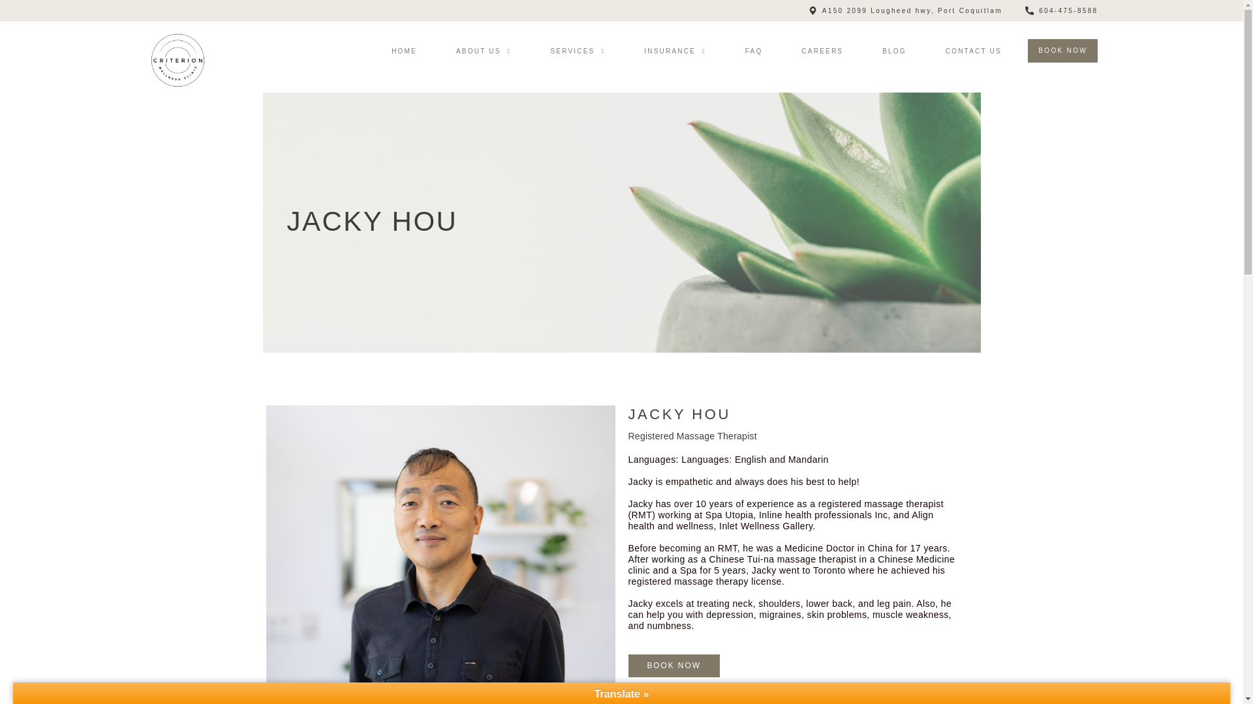 The image size is (1253, 704). I want to click on CAREERS, so click(822, 51).